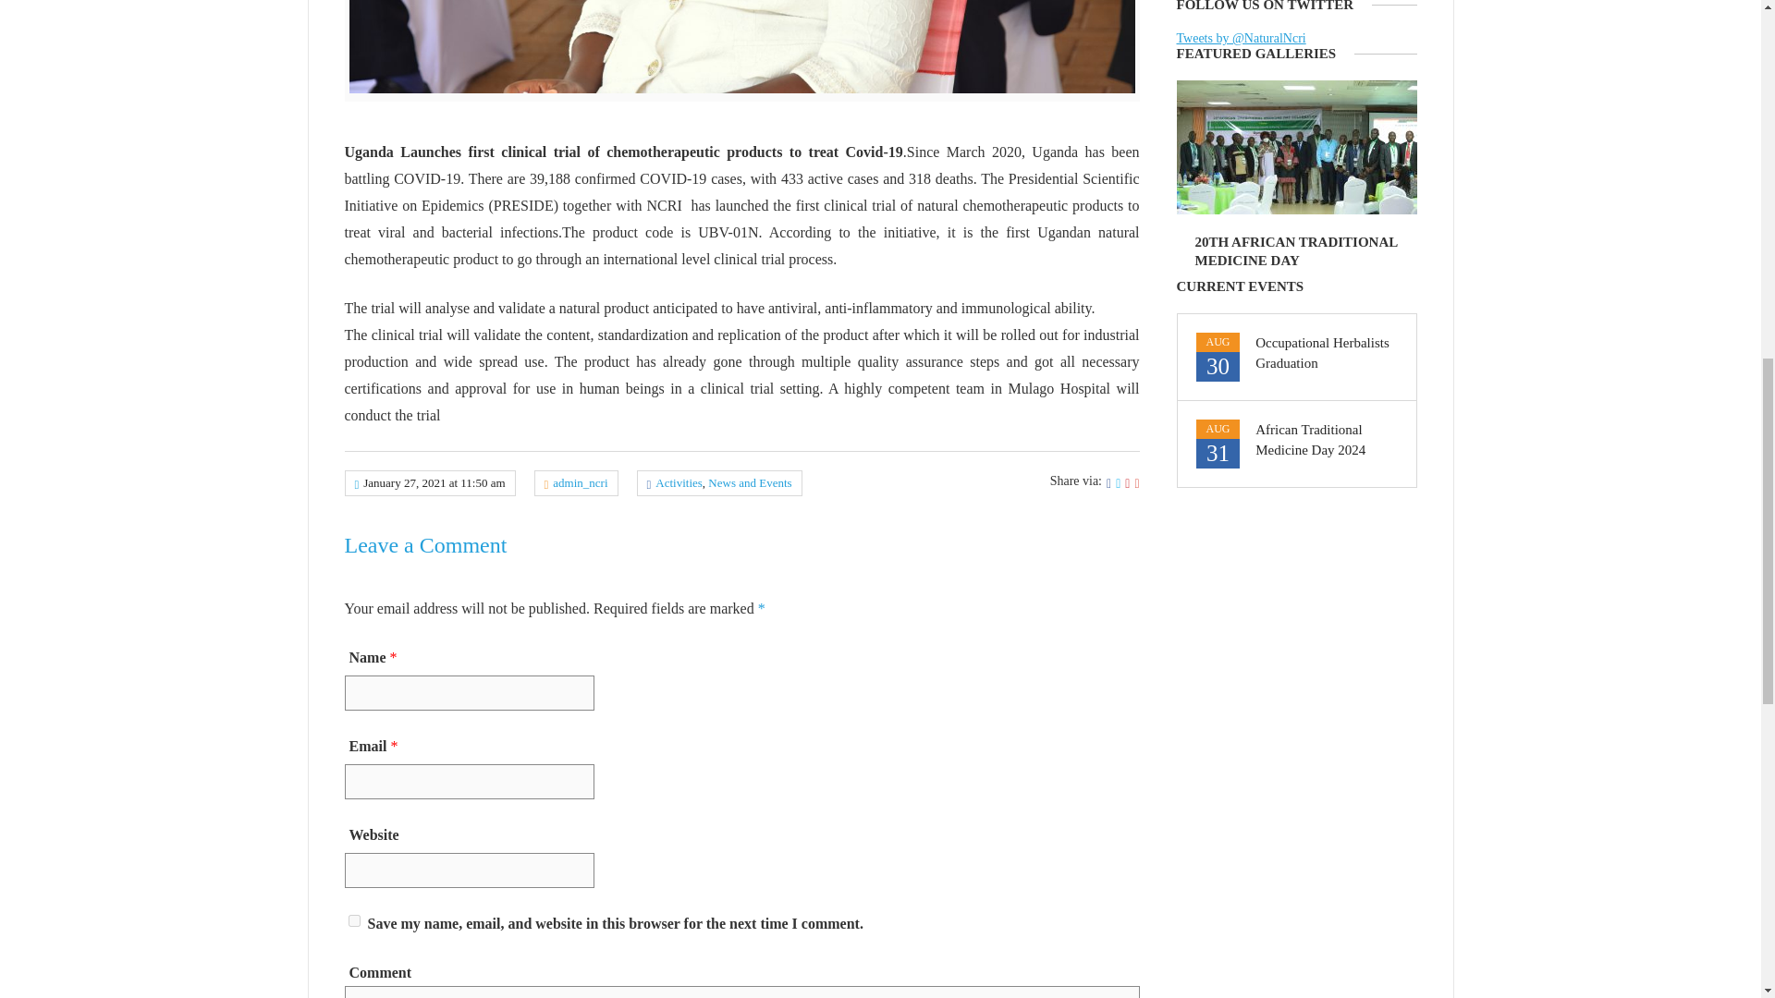  Describe the element at coordinates (353, 920) in the screenshot. I see `yes` at that location.